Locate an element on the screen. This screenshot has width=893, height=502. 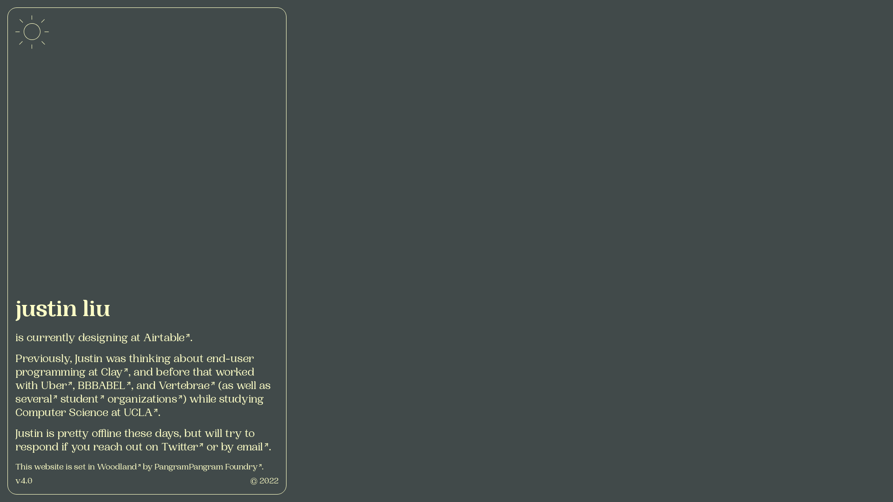
Woodland is located at coordinates (119, 468).